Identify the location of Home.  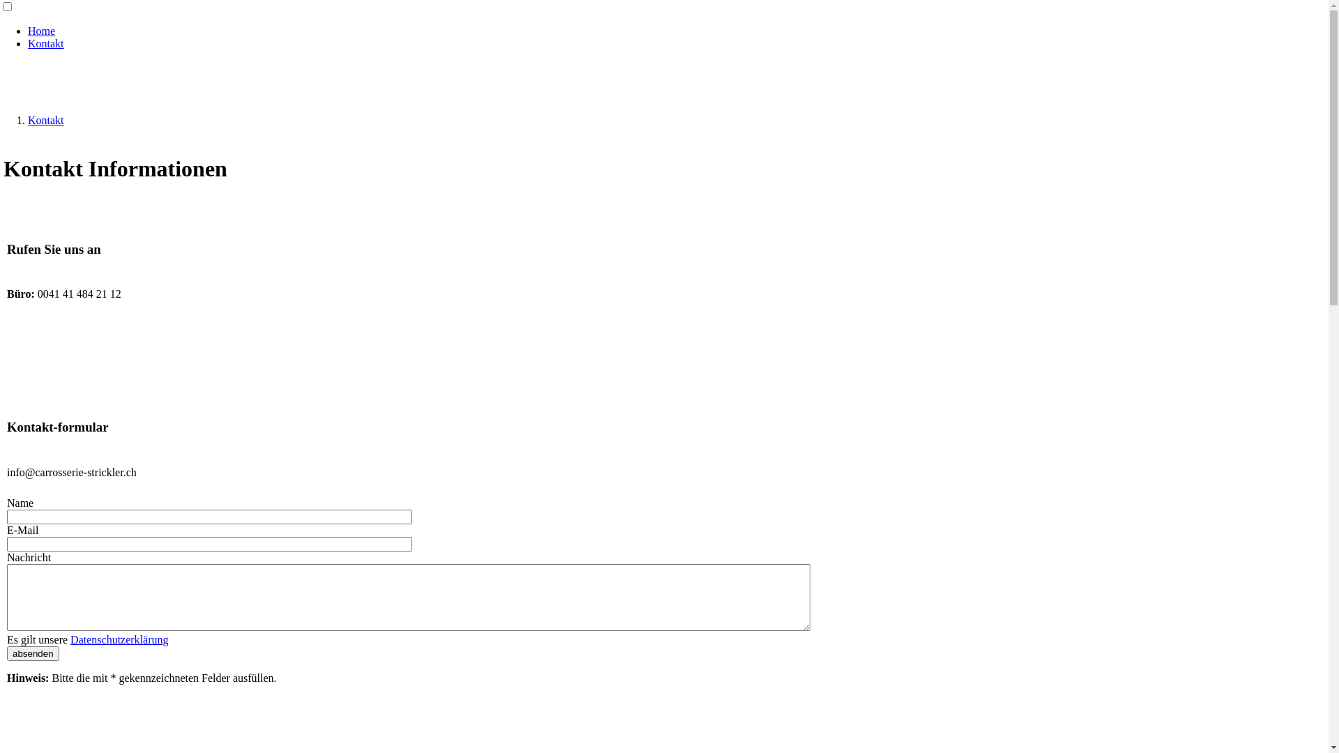
(42, 31).